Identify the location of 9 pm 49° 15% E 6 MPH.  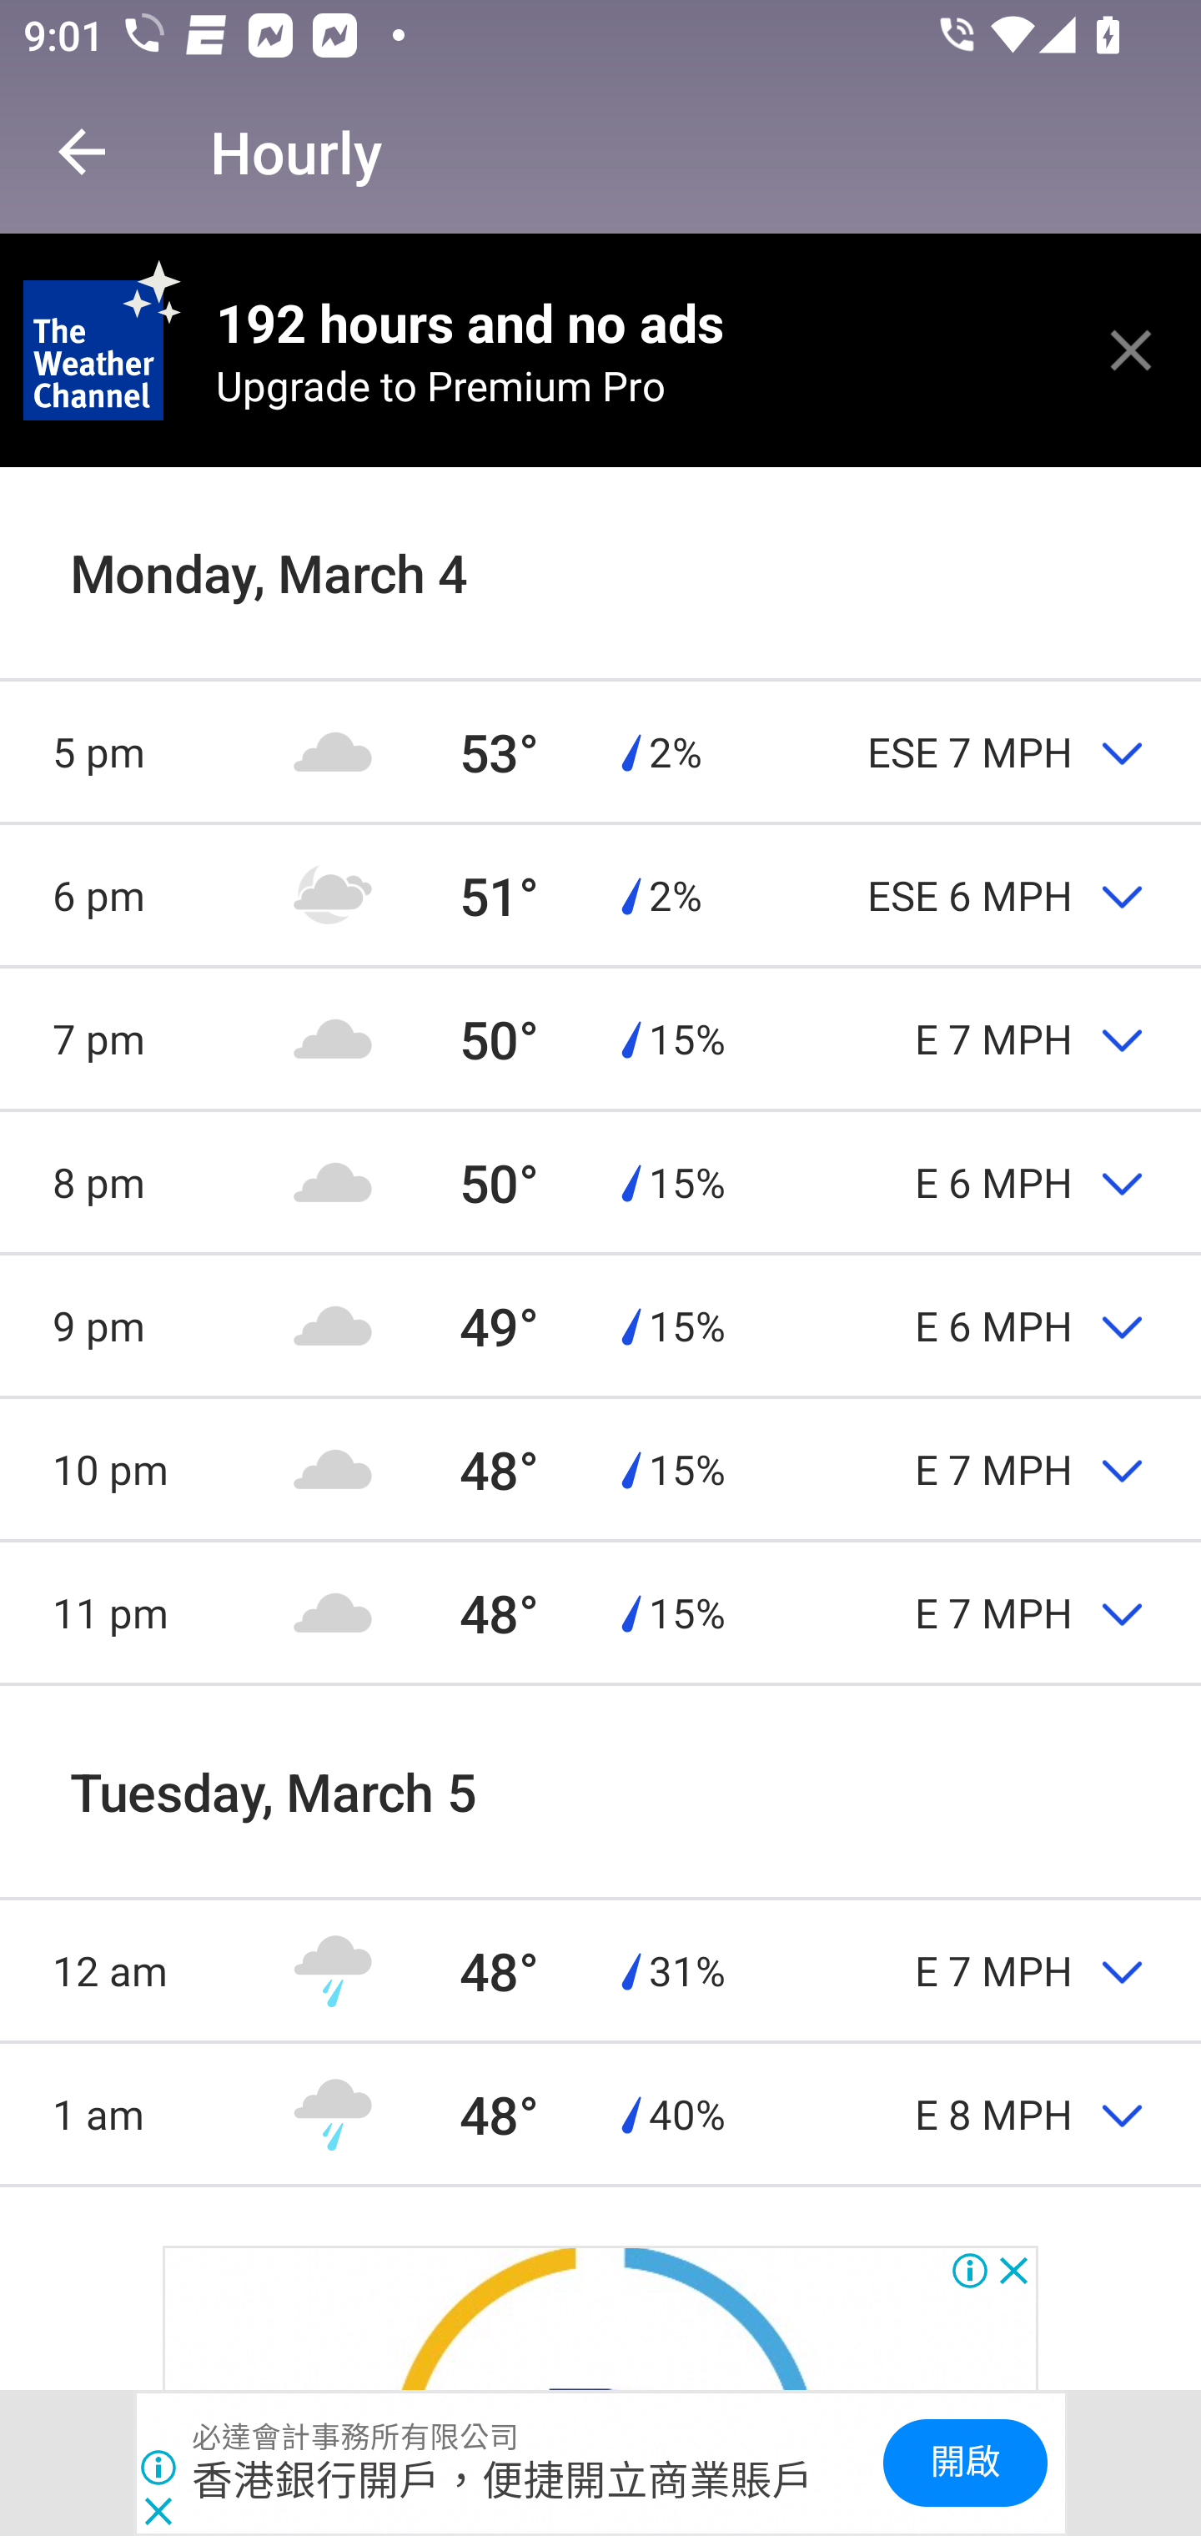
(600, 1325).